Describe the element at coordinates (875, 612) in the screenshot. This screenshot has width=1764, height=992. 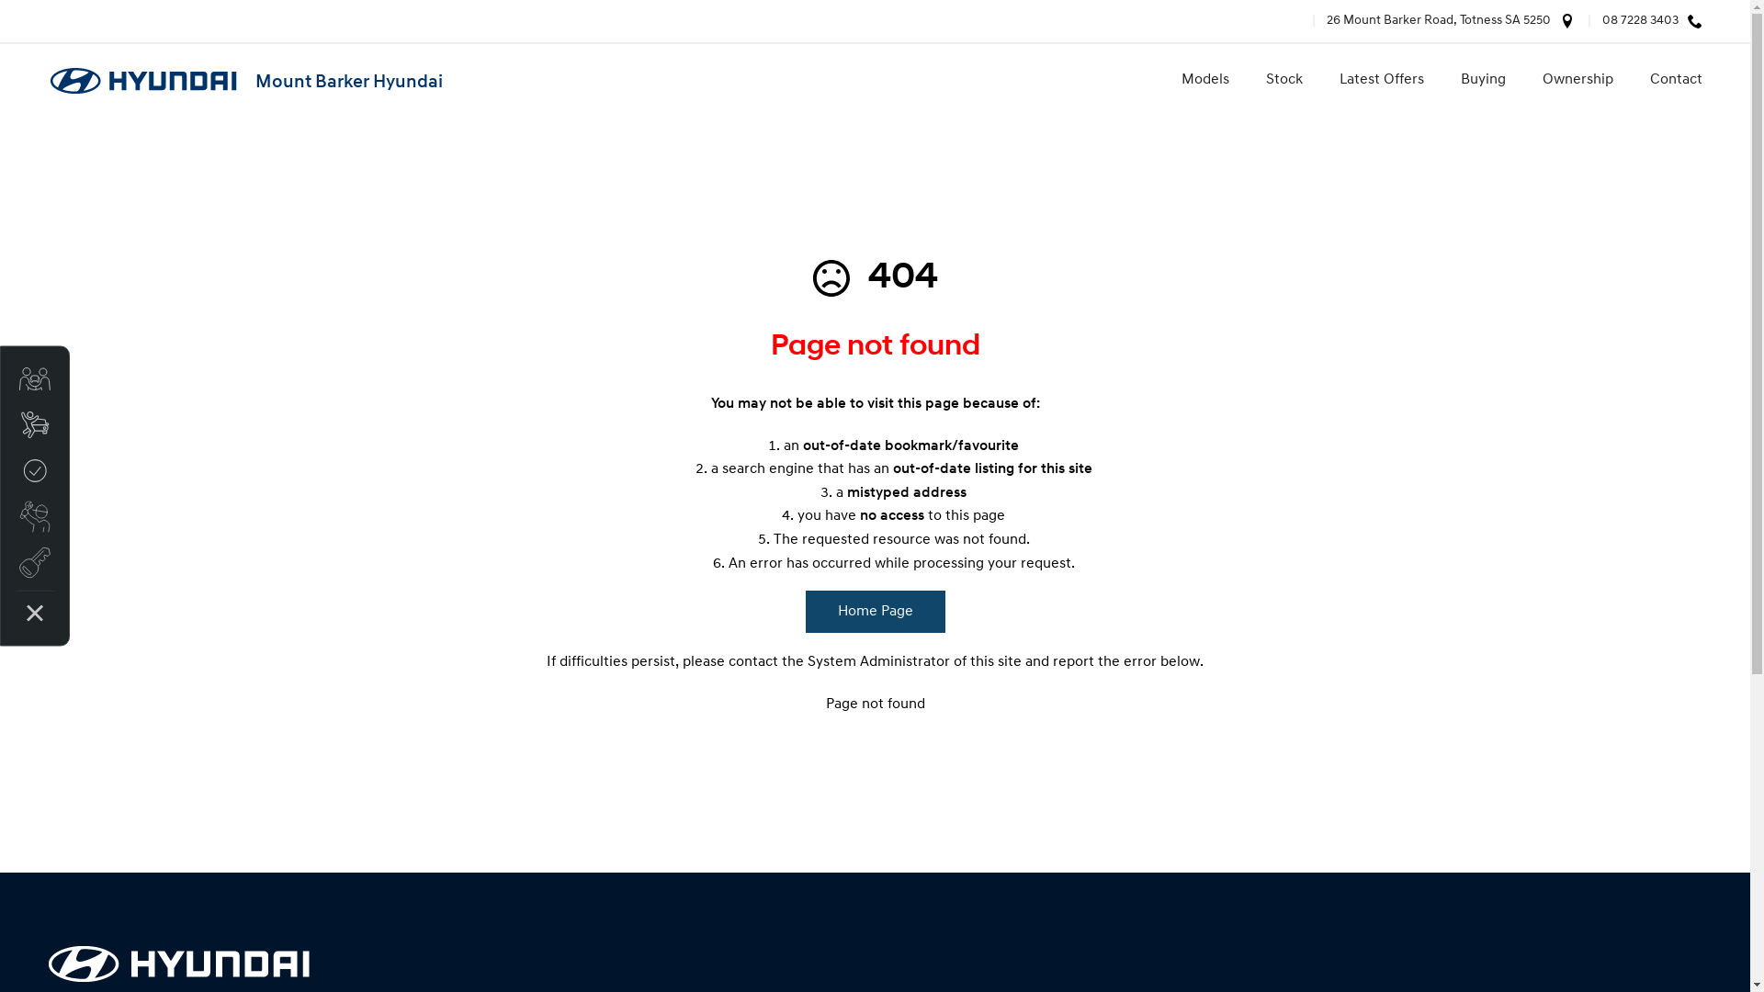
I see `Home Page` at that location.